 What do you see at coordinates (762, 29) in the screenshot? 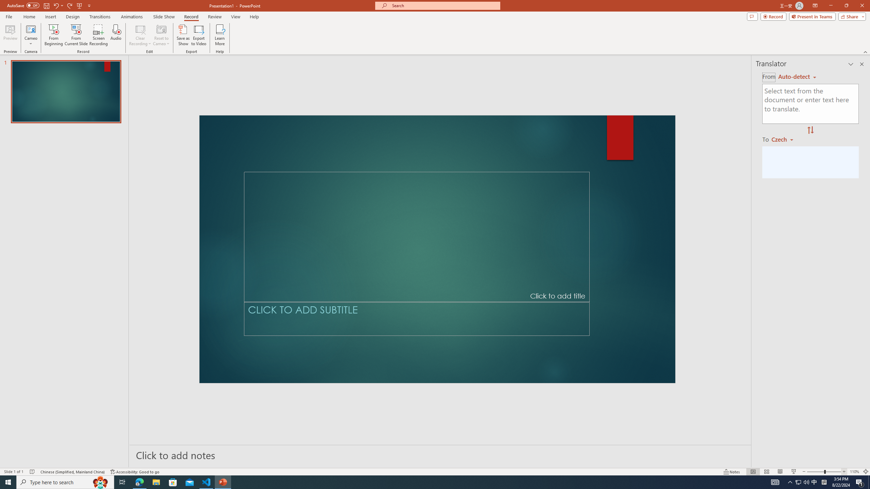
I see `Comments` at bounding box center [762, 29].